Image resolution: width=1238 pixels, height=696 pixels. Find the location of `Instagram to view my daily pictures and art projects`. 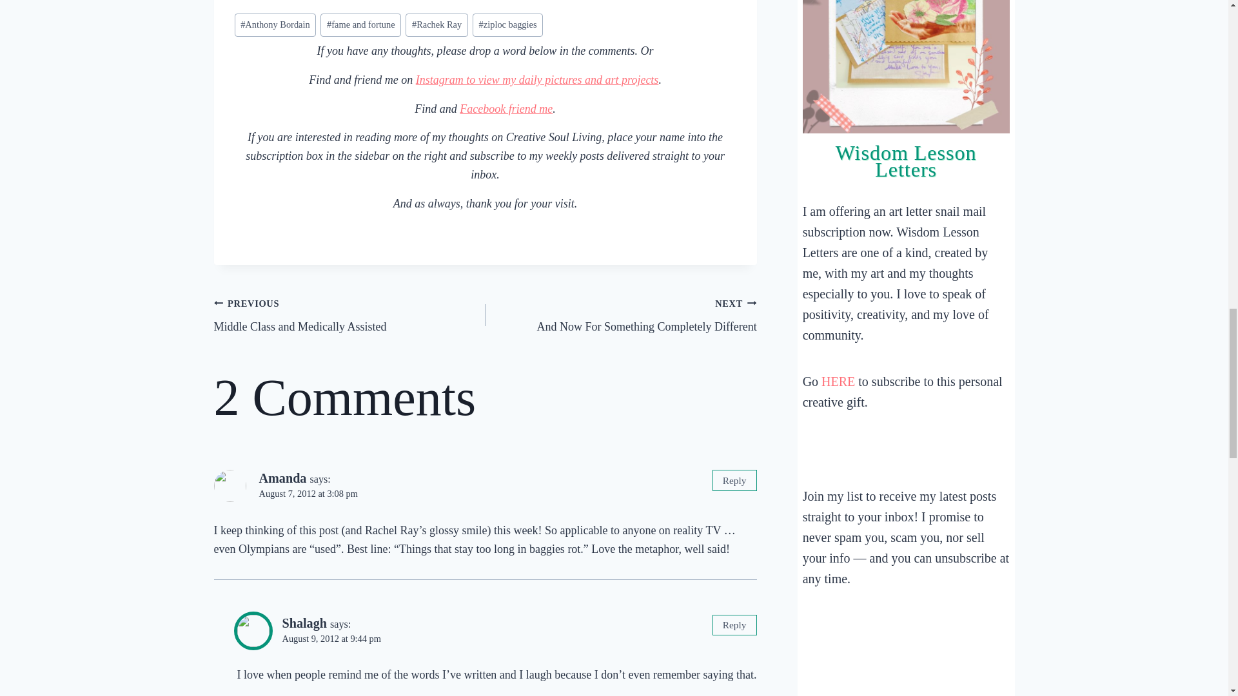

Instagram to view my daily pictures and art projects is located at coordinates (437, 24).